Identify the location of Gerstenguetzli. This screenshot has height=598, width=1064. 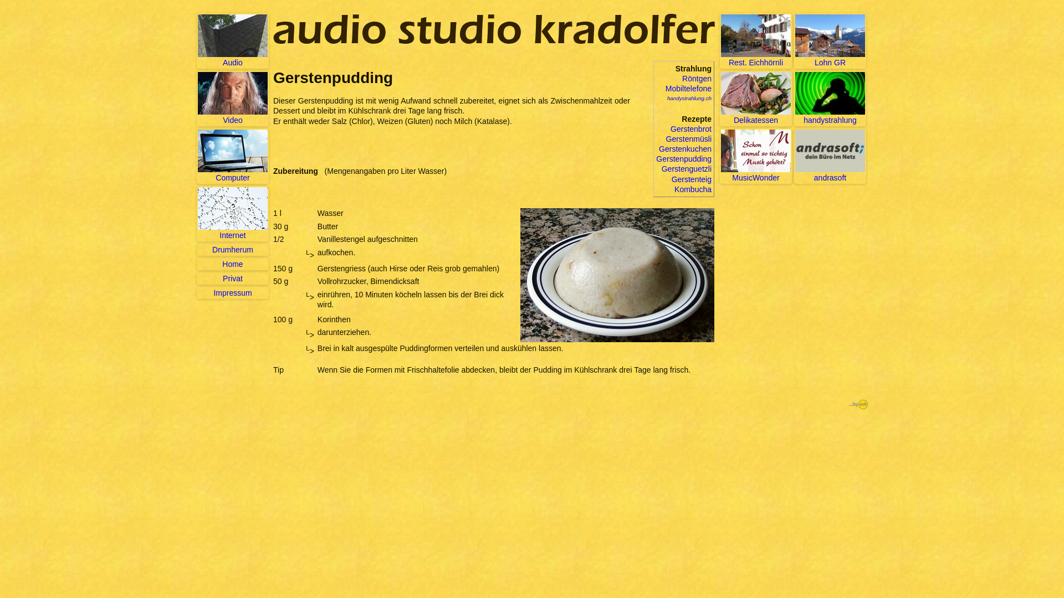
(687, 169).